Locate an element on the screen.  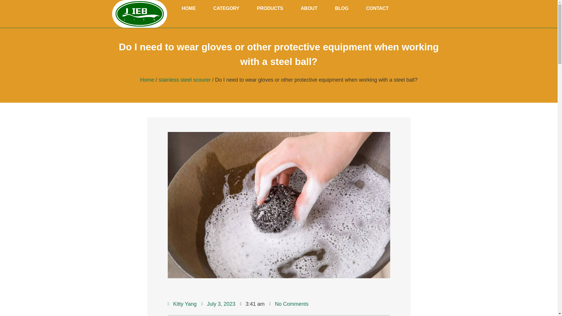
Kitty Yang is located at coordinates (182, 304).